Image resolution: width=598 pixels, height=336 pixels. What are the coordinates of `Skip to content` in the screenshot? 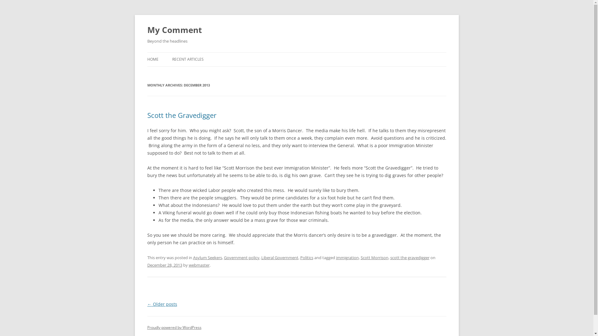 It's located at (297, 52).